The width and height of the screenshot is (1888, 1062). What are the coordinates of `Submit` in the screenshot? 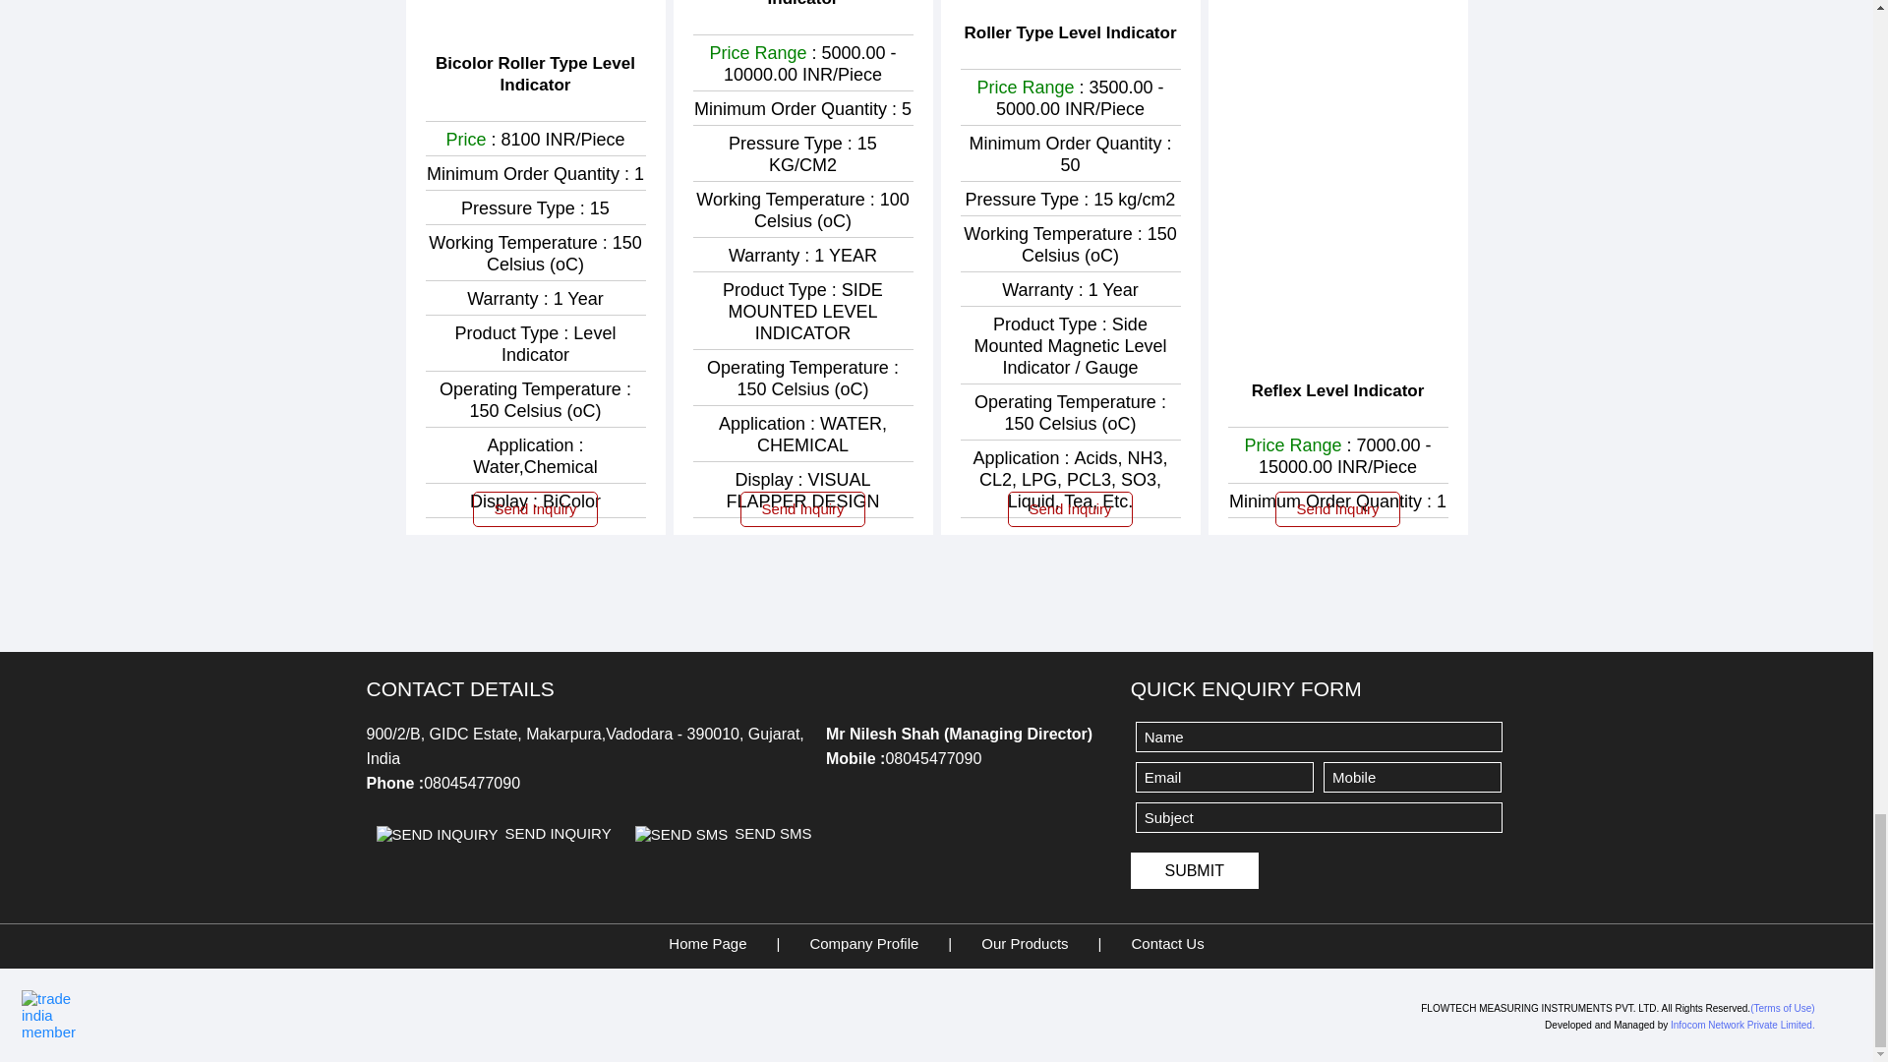 It's located at (1195, 870).